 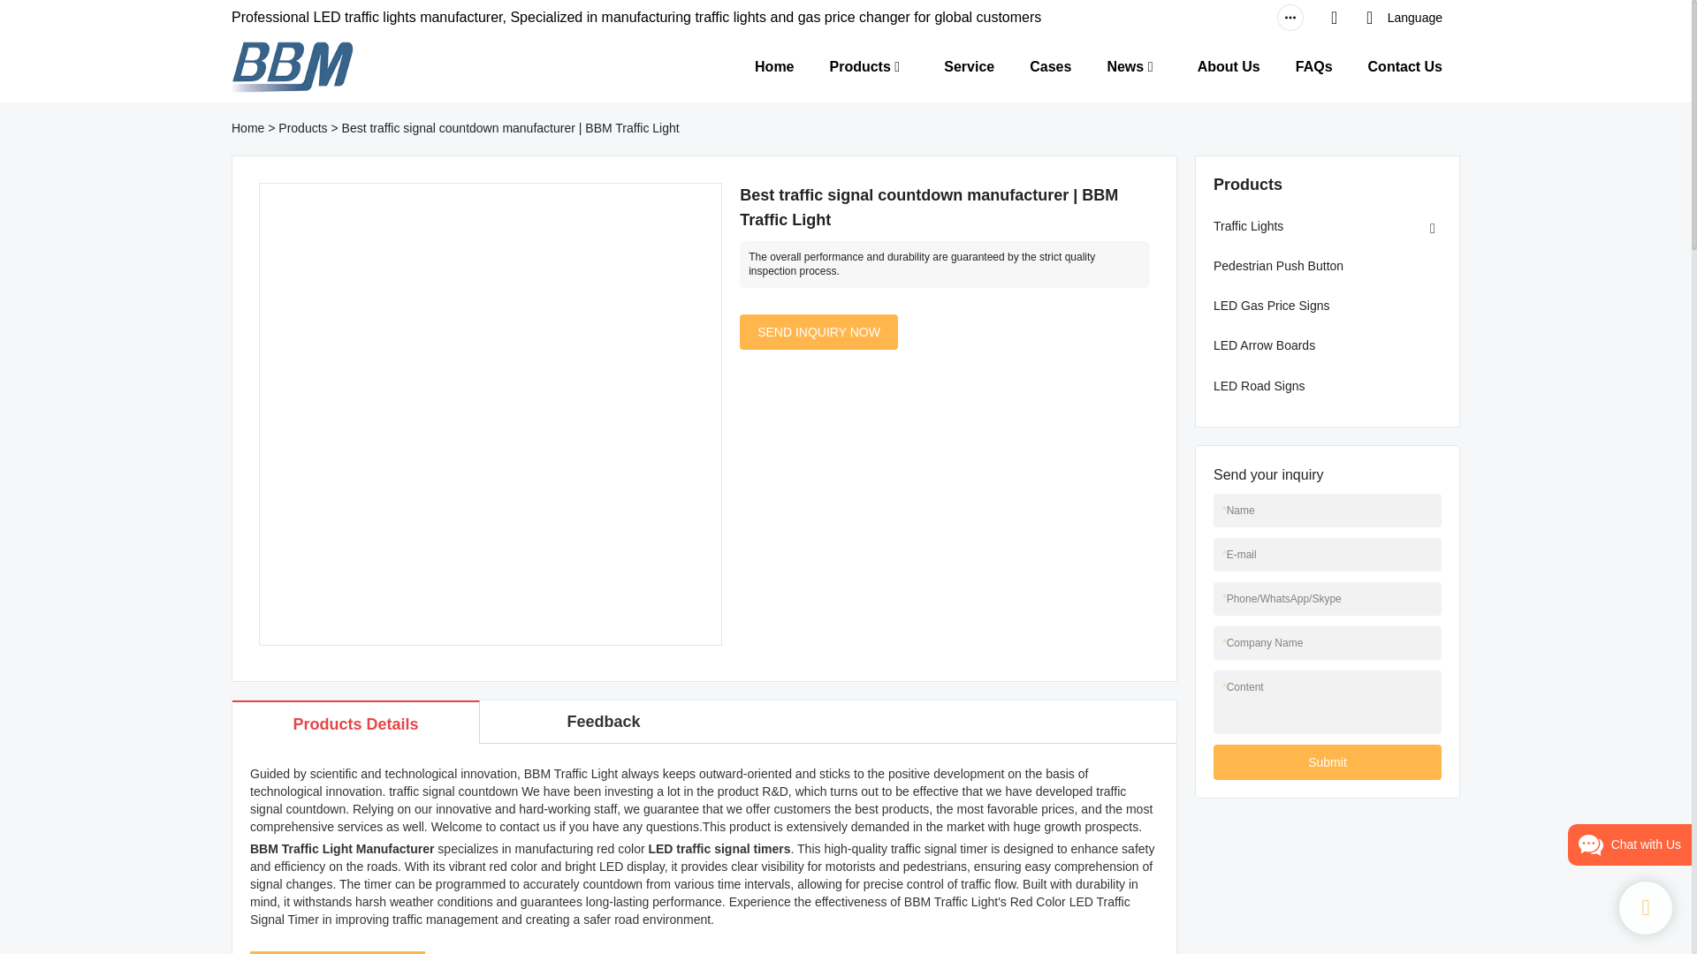 What do you see at coordinates (969, 65) in the screenshot?
I see `Service` at bounding box center [969, 65].